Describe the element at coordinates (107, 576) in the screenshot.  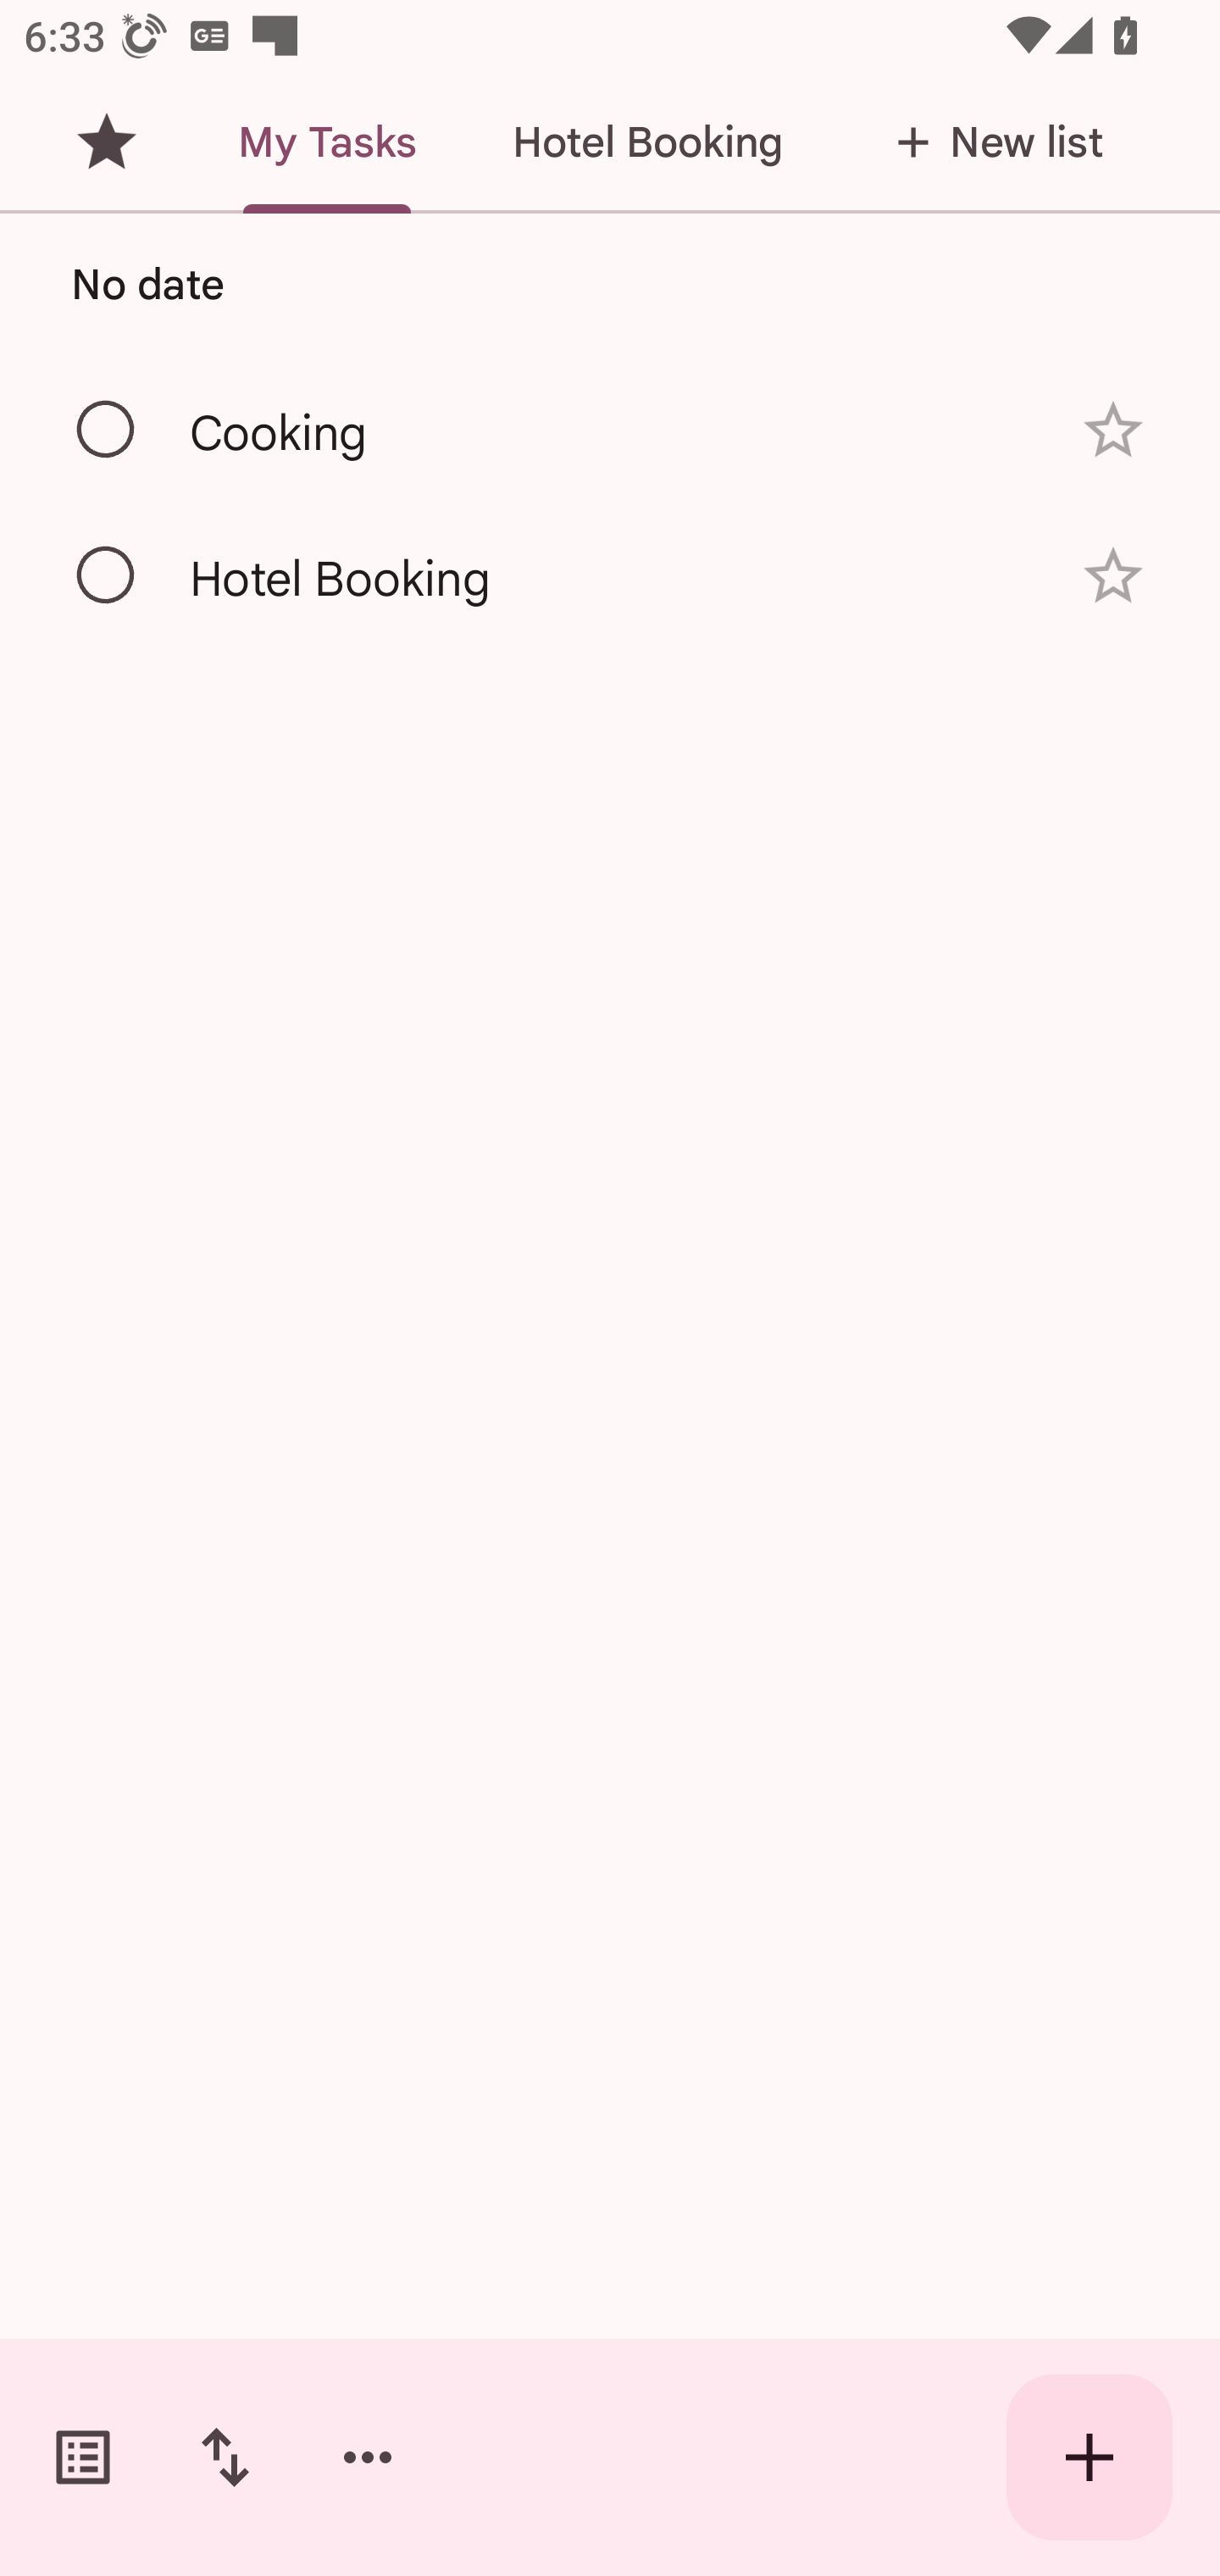
I see `Mark as complete` at that location.